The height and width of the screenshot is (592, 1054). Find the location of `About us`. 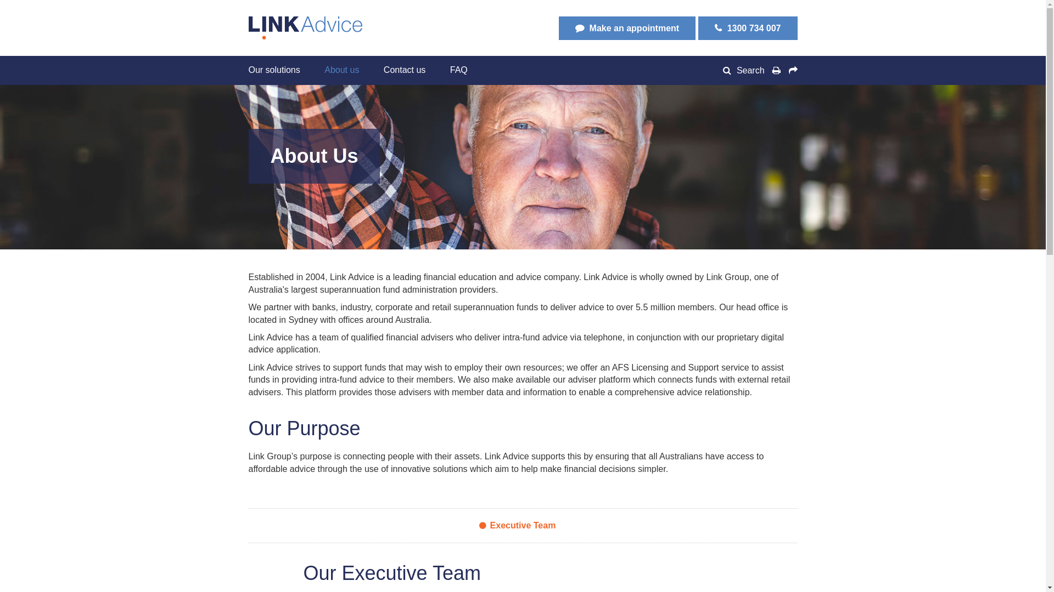

About us is located at coordinates (341, 70).